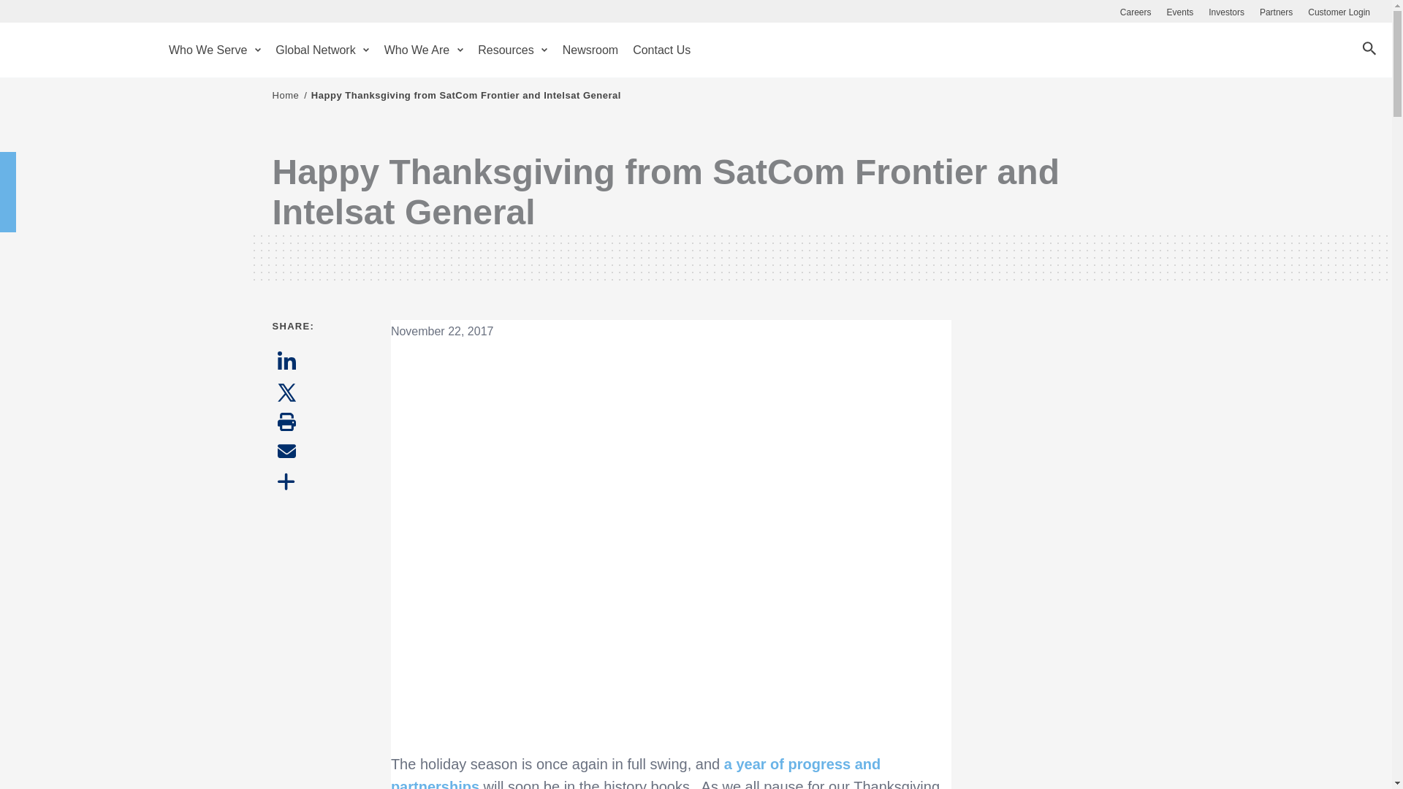 Image resolution: width=1403 pixels, height=789 pixels. What do you see at coordinates (1339, 12) in the screenshot?
I see `Customer Login` at bounding box center [1339, 12].